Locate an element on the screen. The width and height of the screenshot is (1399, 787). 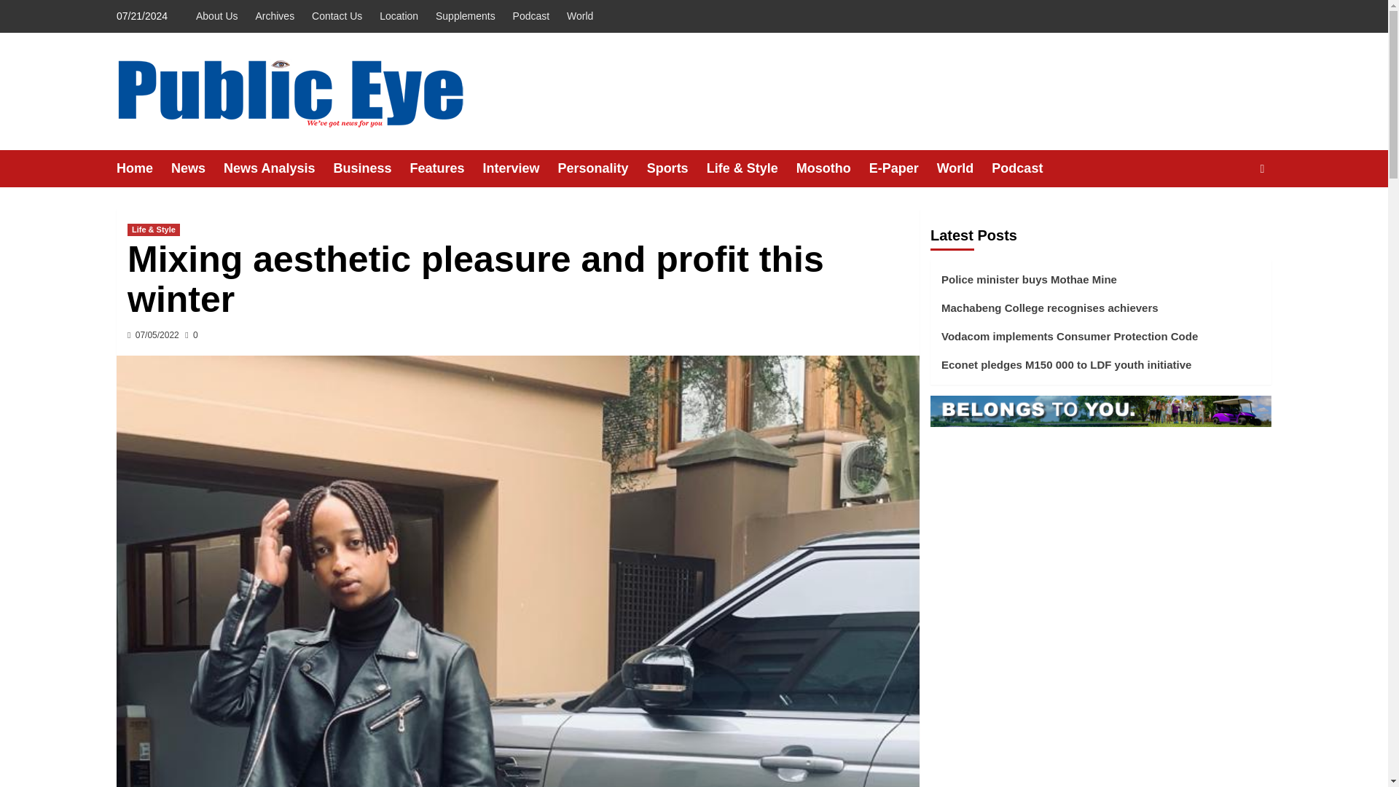
Personality is located at coordinates (602, 169).